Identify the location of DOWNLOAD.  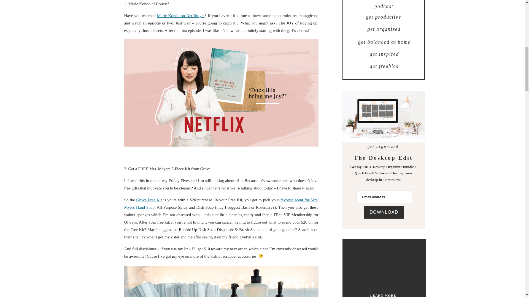
(384, 212).